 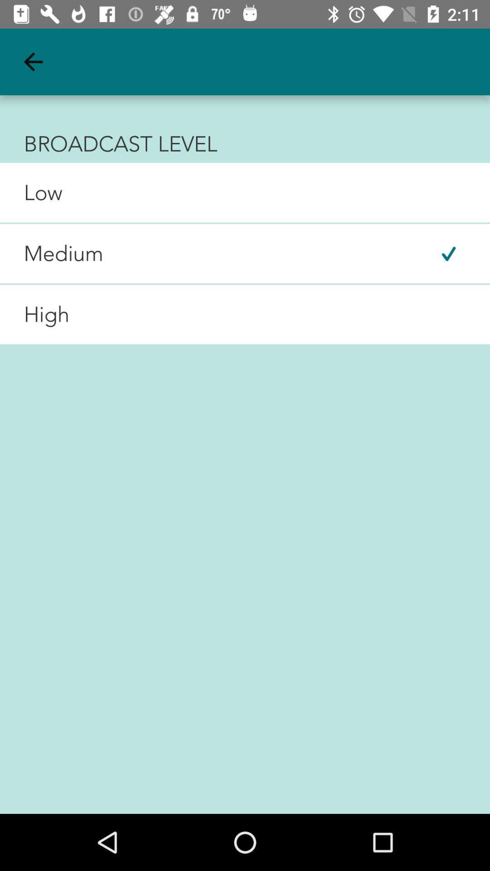 I want to click on open the icon on the left, so click(x=34, y=314).